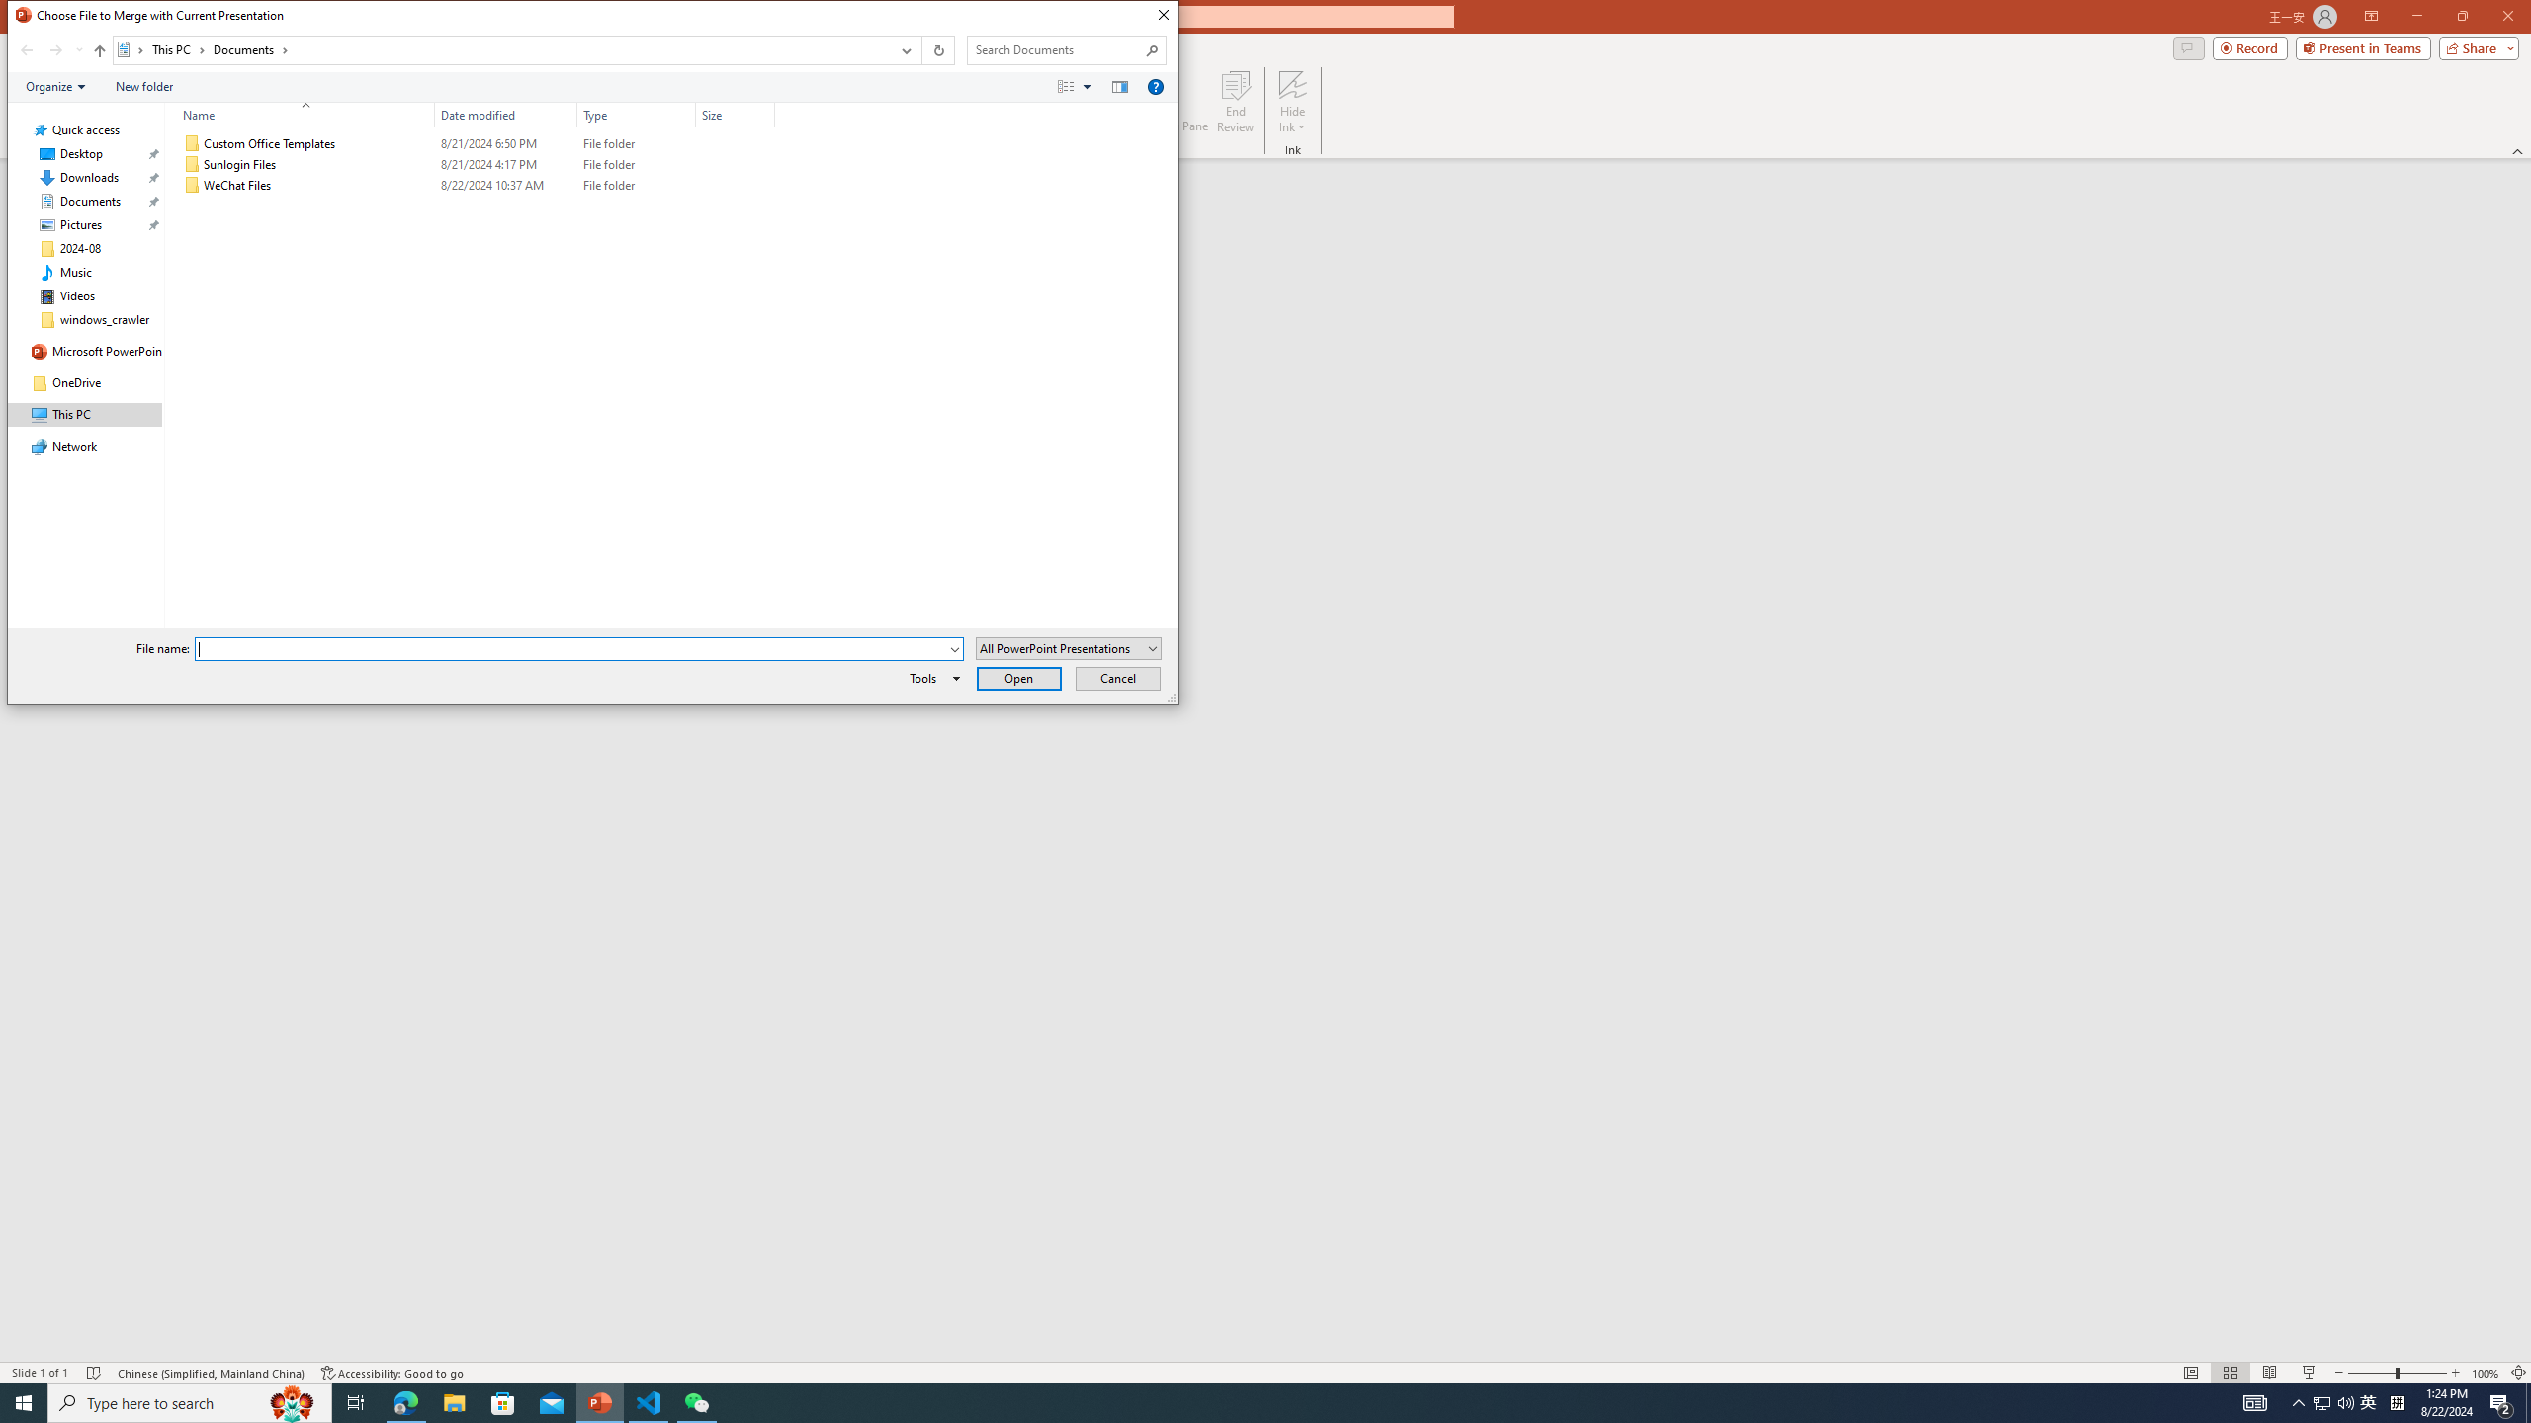 Image resolution: width=2531 pixels, height=1423 pixels. What do you see at coordinates (1056, 49) in the screenshot?
I see `Search Box` at bounding box center [1056, 49].